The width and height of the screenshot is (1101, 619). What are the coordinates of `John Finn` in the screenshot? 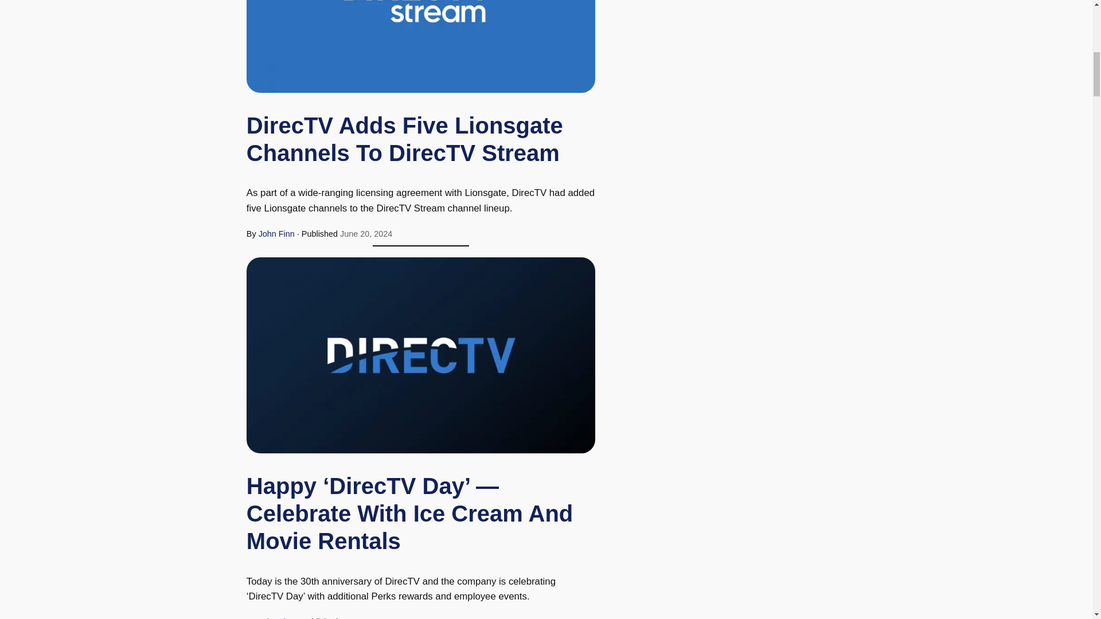 It's located at (276, 233).